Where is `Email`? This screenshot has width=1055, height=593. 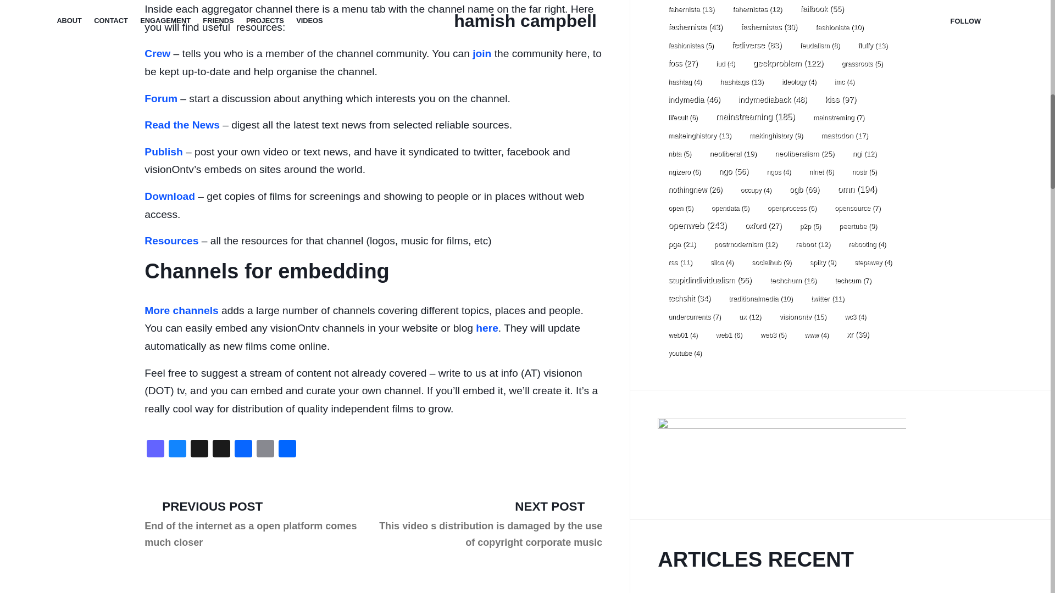
Email is located at coordinates (265, 450).